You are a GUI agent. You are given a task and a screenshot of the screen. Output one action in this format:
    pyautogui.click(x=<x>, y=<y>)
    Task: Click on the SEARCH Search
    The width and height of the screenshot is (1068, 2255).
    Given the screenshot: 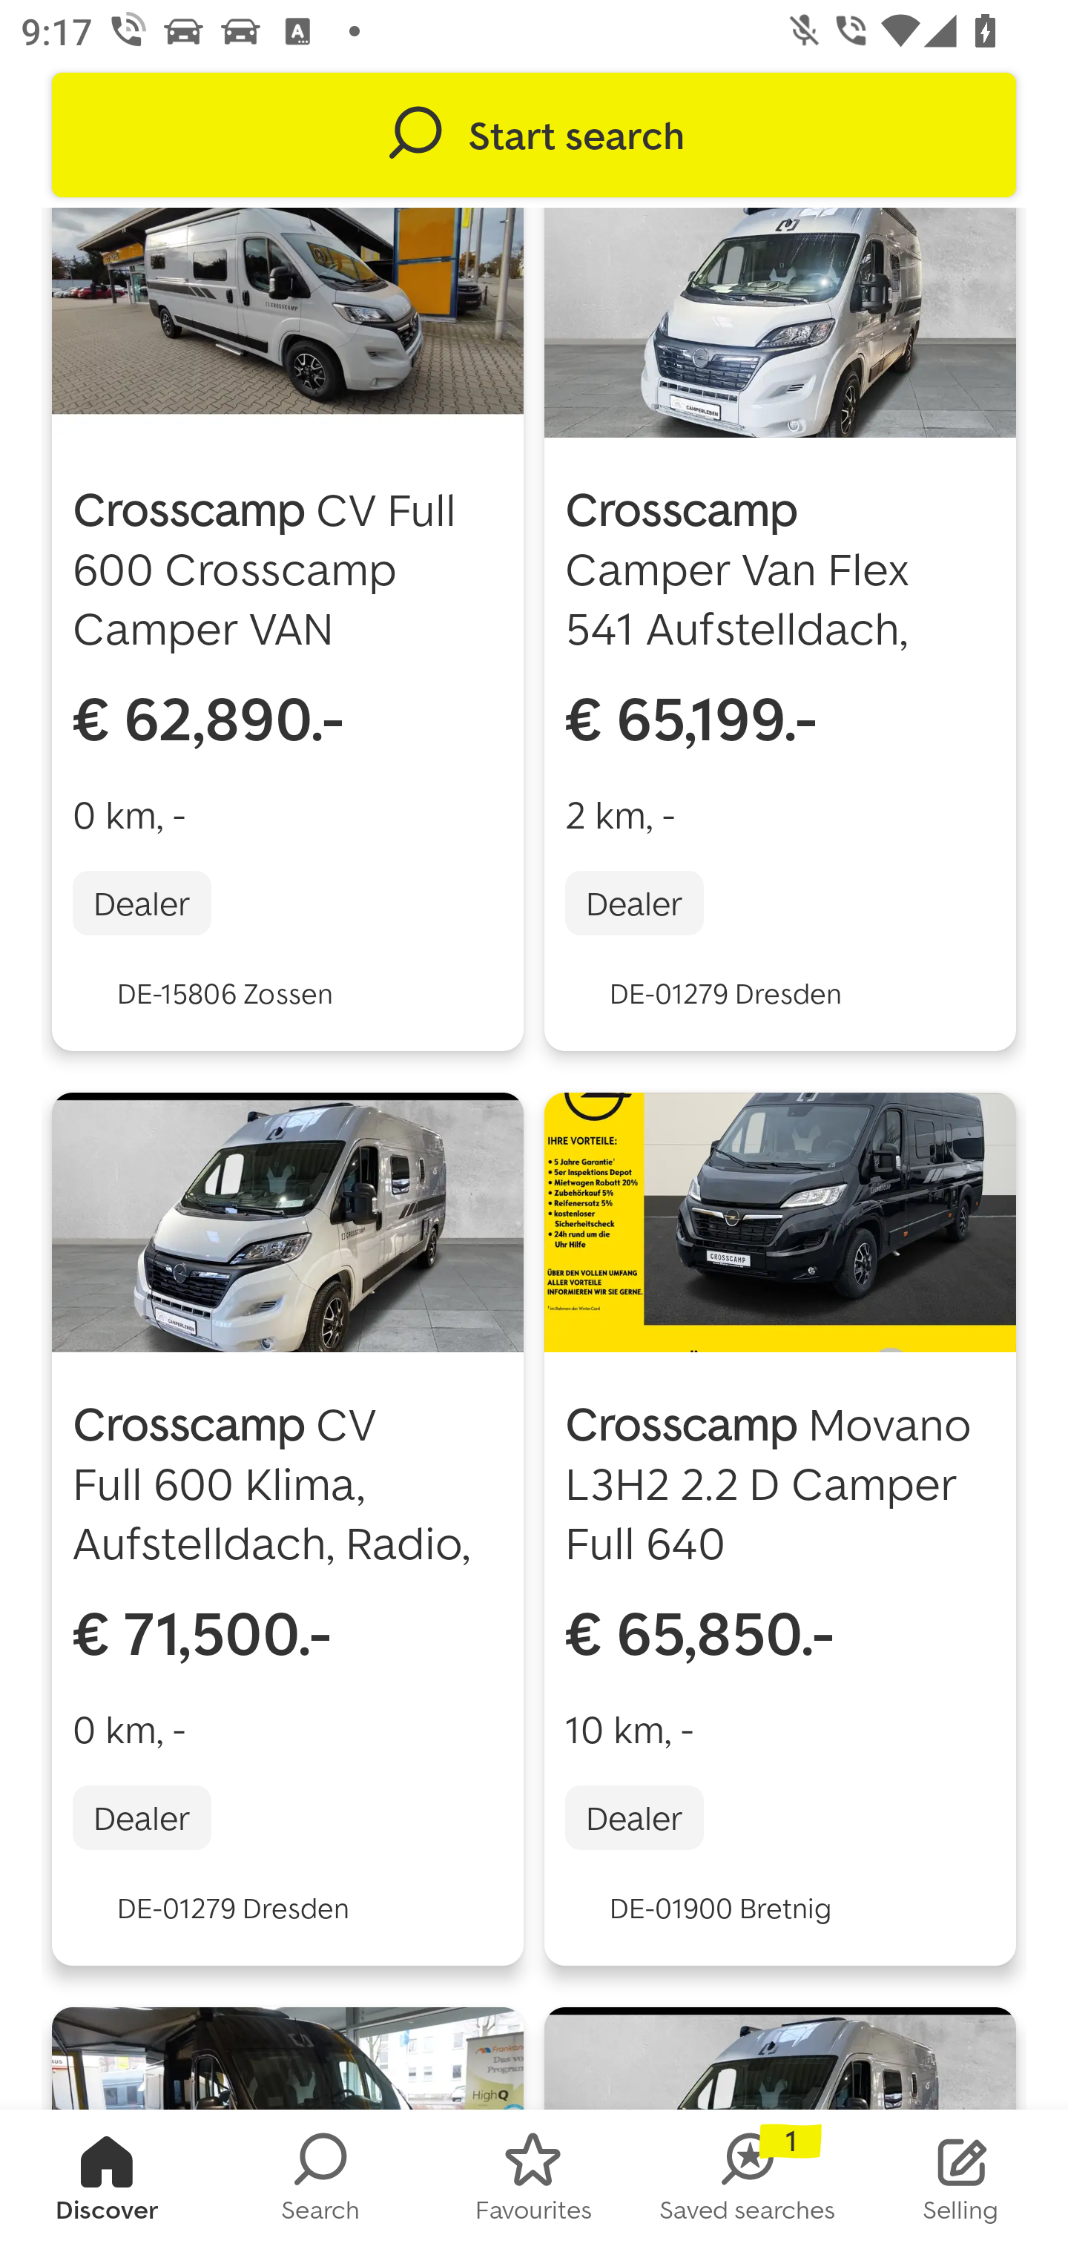 What is the action you would take?
    pyautogui.click(x=320, y=2182)
    